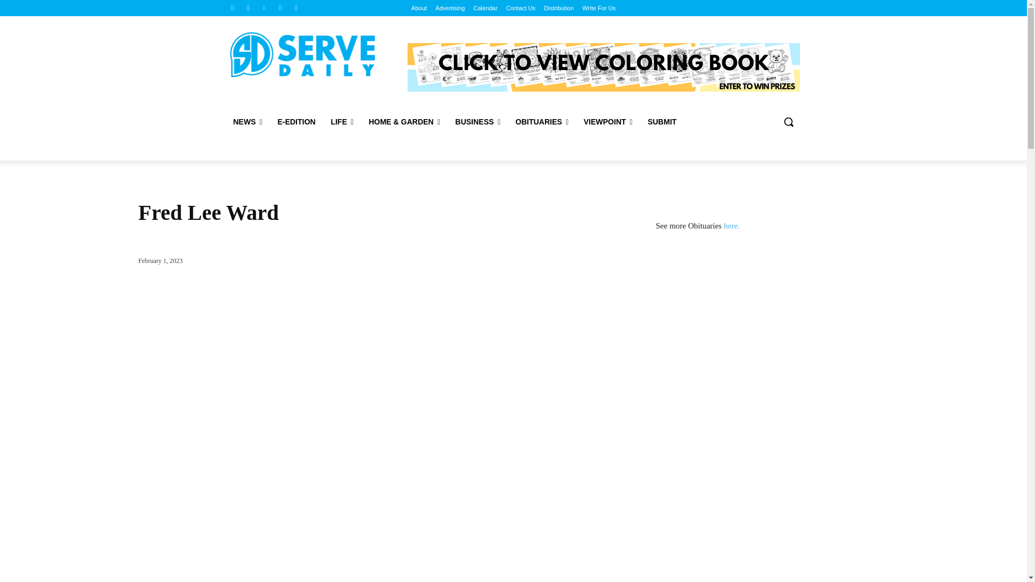 This screenshot has width=1035, height=582. Describe the element at coordinates (248, 8) in the screenshot. I see `Instagram` at that location.